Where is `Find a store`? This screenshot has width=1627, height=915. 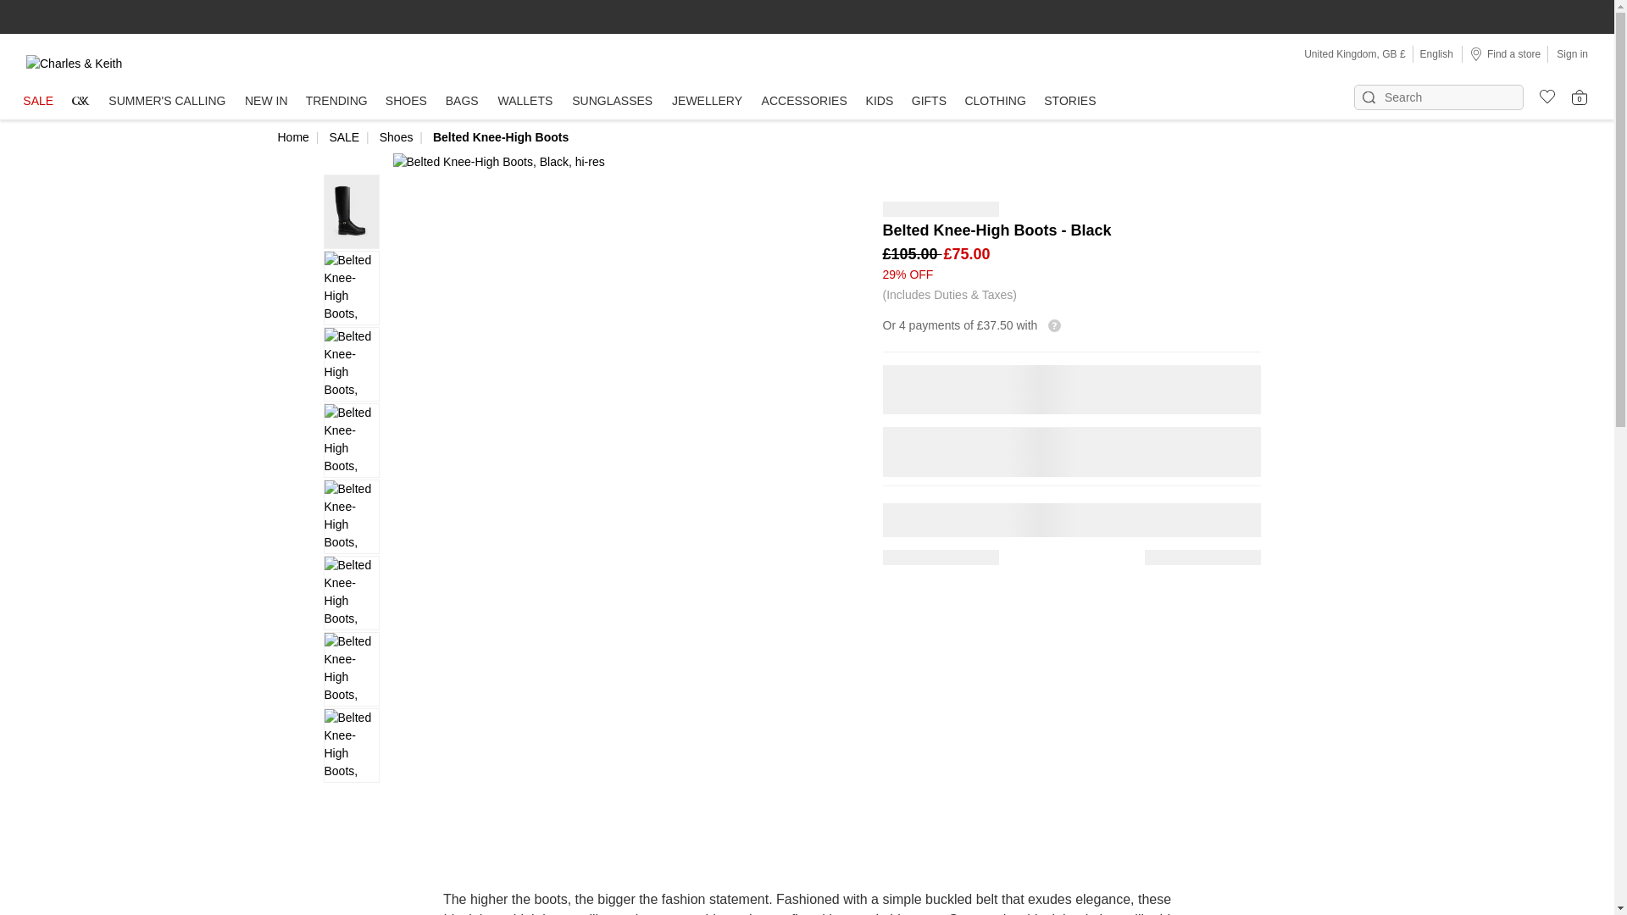 Find a store is located at coordinates (1505, 53).